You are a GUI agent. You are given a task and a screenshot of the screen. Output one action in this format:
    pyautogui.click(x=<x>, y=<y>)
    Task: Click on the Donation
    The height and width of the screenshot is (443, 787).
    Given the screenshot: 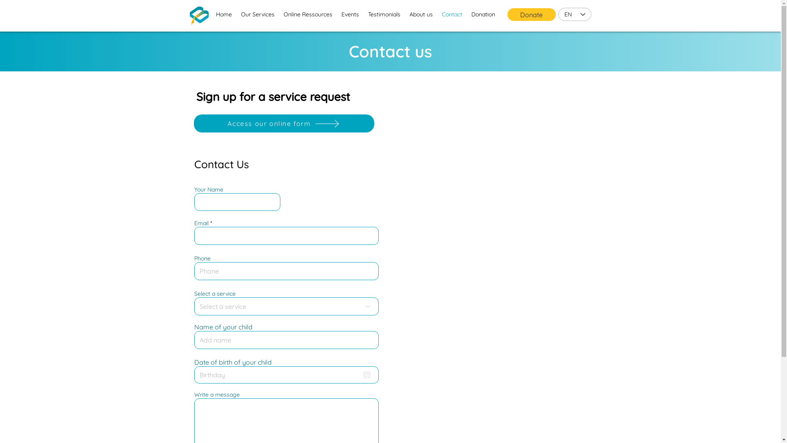 What is the action you would take?
    pyautogui.click(x=483, y=14)
    